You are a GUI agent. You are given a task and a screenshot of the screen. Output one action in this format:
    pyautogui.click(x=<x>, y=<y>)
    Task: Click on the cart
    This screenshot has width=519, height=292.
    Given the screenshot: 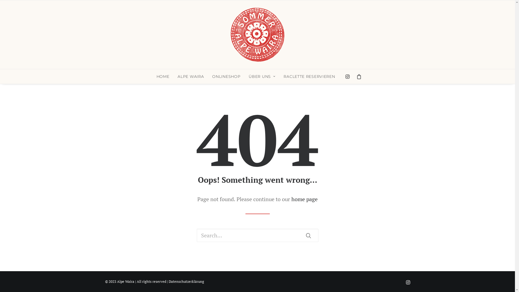 What is the action you would take?
    pyautogui.click(x=357, y=77)
    